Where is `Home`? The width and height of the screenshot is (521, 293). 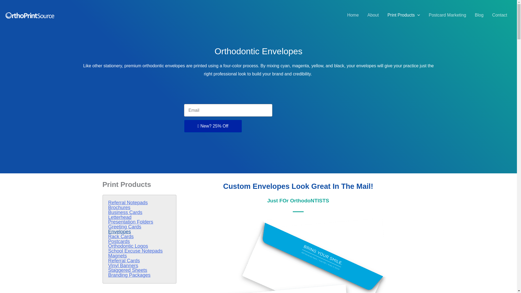 Home is located at coordinates (353, 15).